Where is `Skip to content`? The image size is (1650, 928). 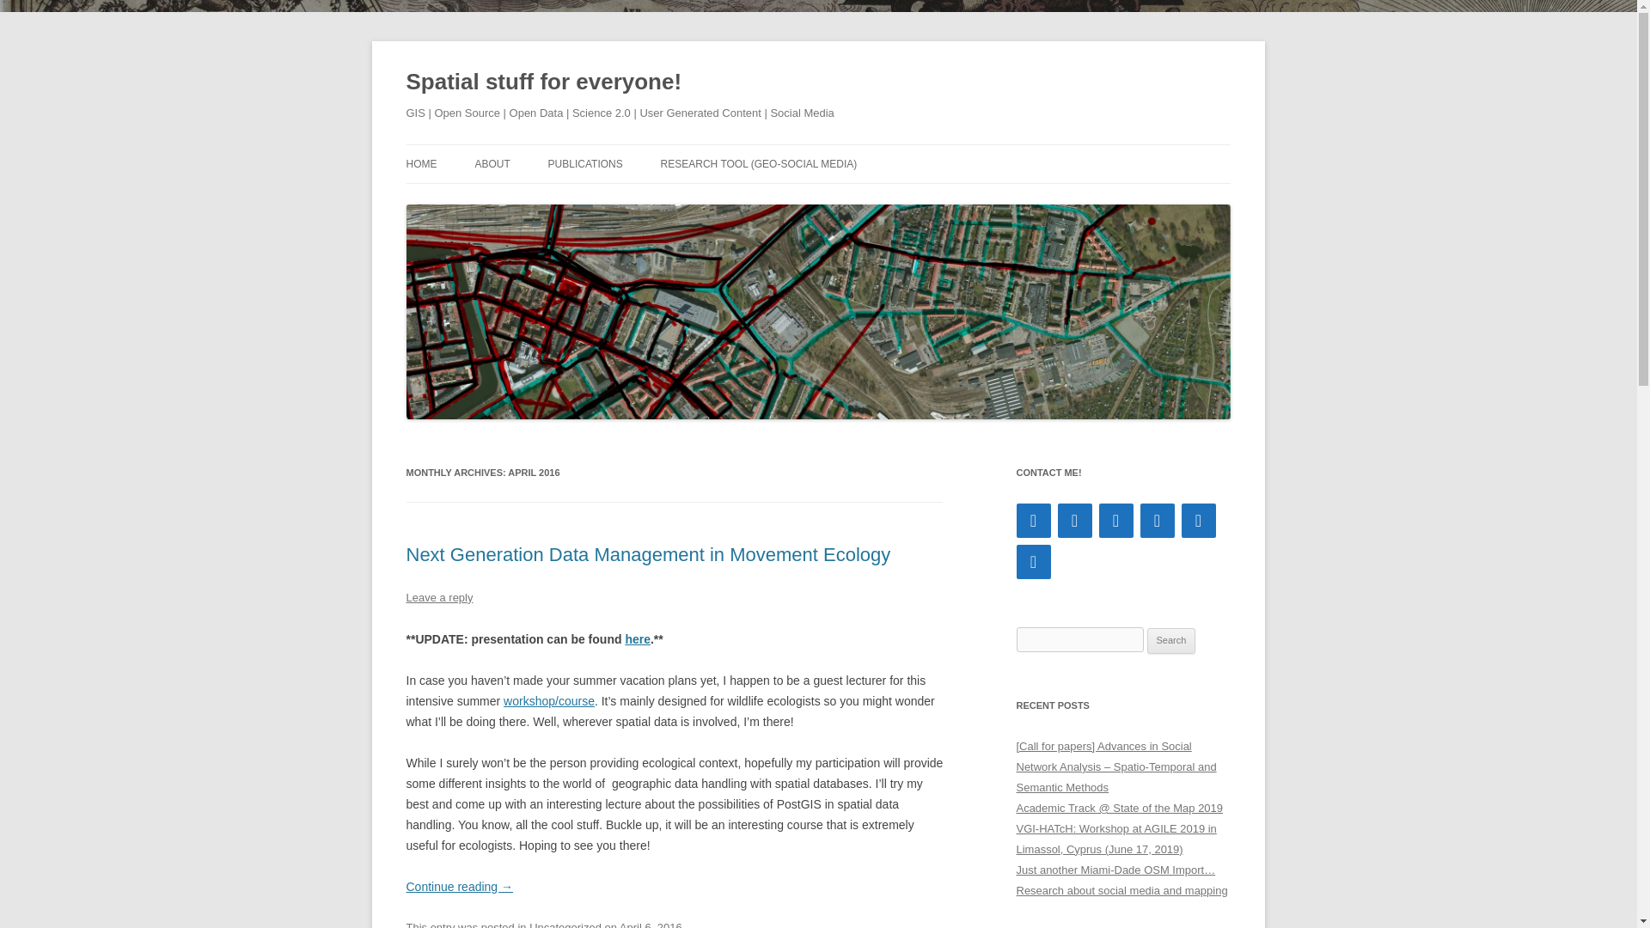 Skip to content is located at coordinates (858, 150).